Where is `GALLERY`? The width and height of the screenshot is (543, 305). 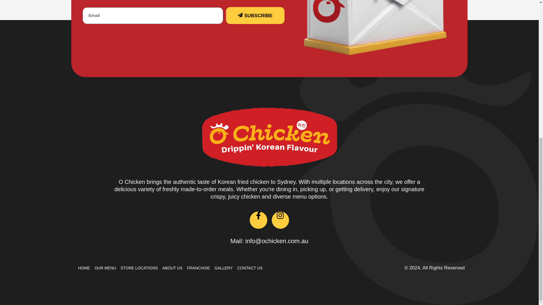 GALLERY is located at coordinates (223, 268).